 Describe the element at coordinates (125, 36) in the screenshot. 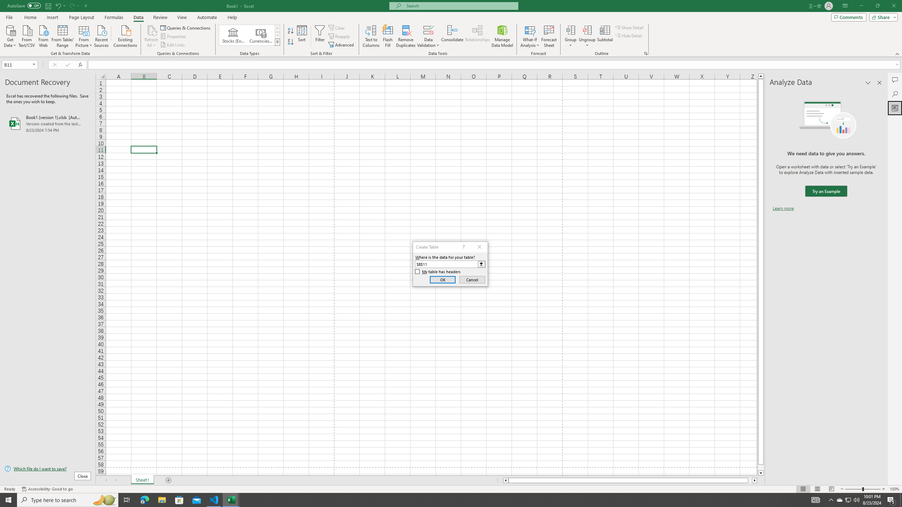

I see `Existing Connections` at that location.